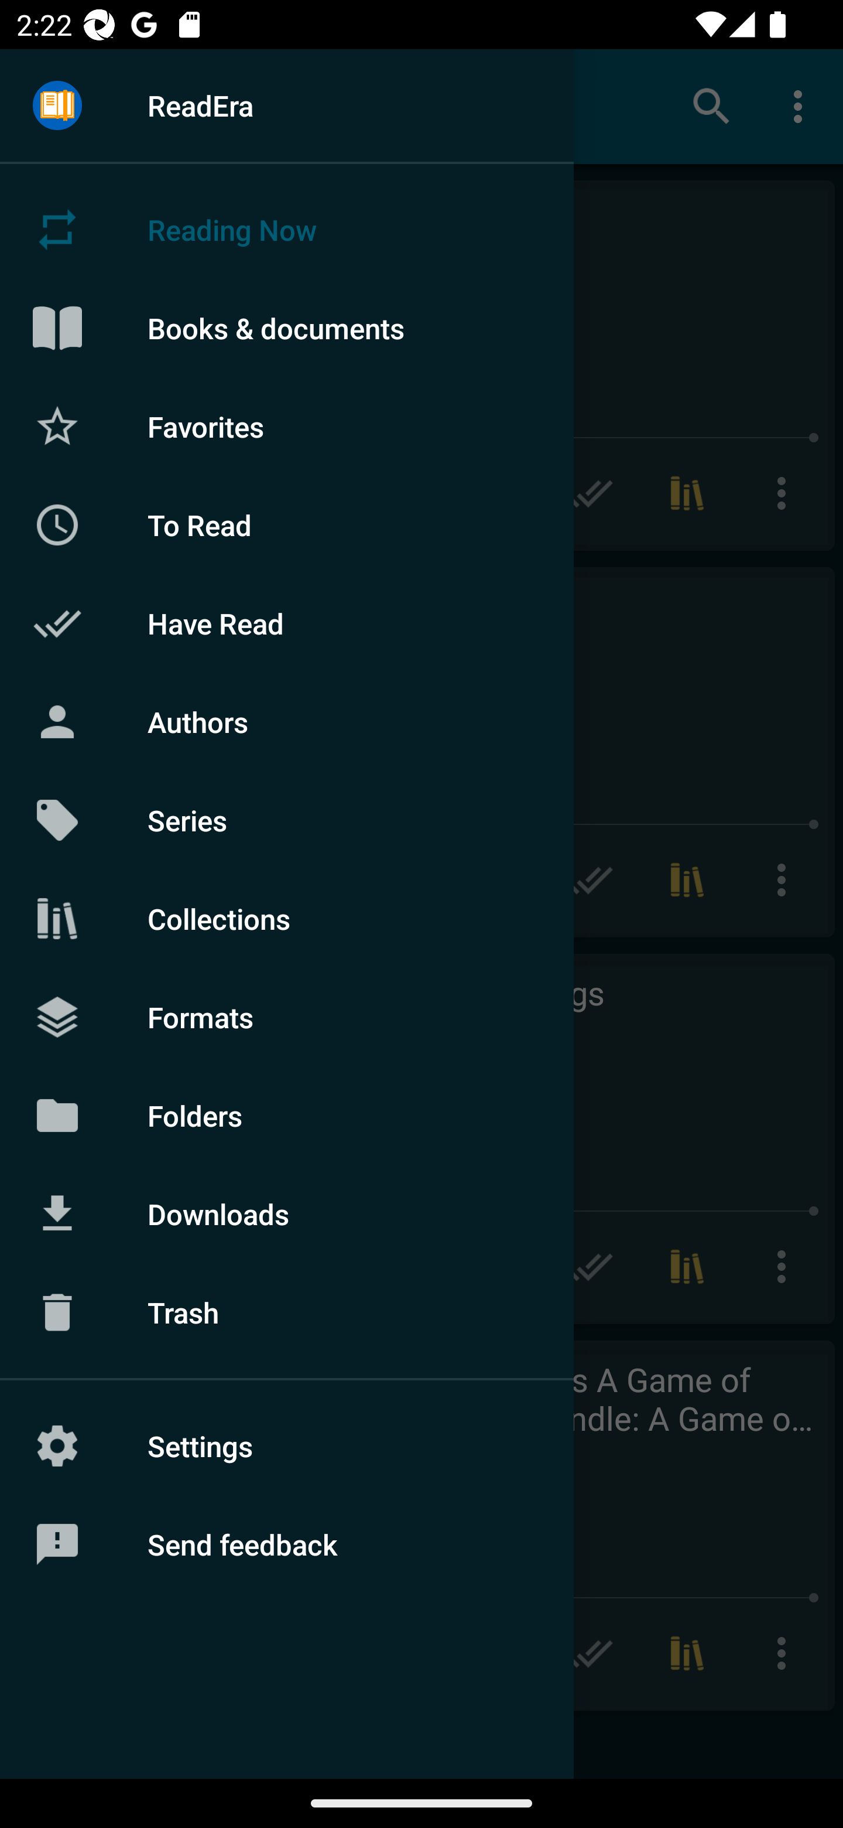 The width and height of the screenshot is (843, 1828). What do you see at coordinates (287, 1114) in the screenshot?
I see `Folders` at bounding box center [287, 1114].